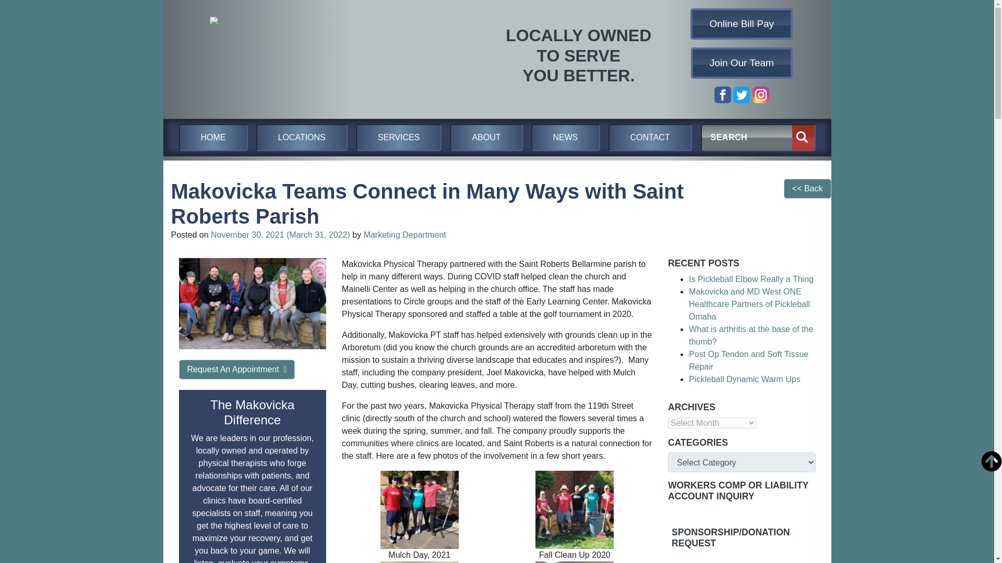  Describe the element at coordinates (486, 138) in the screenshot. I see `ABOUT` at that location.